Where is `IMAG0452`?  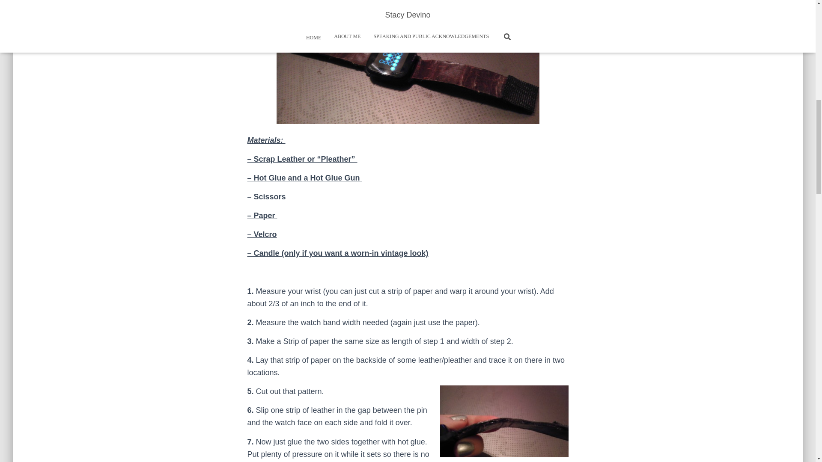
IMAG0452 is located at coordinates (408, 70).